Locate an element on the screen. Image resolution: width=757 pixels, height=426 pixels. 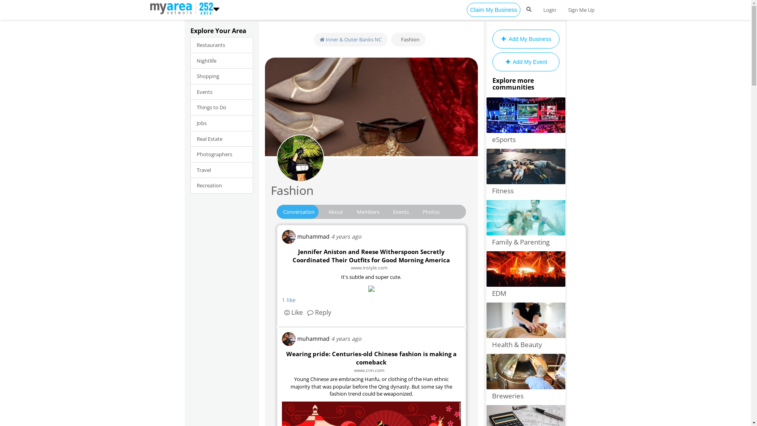
Recreation is located at coordinates (222, 185).